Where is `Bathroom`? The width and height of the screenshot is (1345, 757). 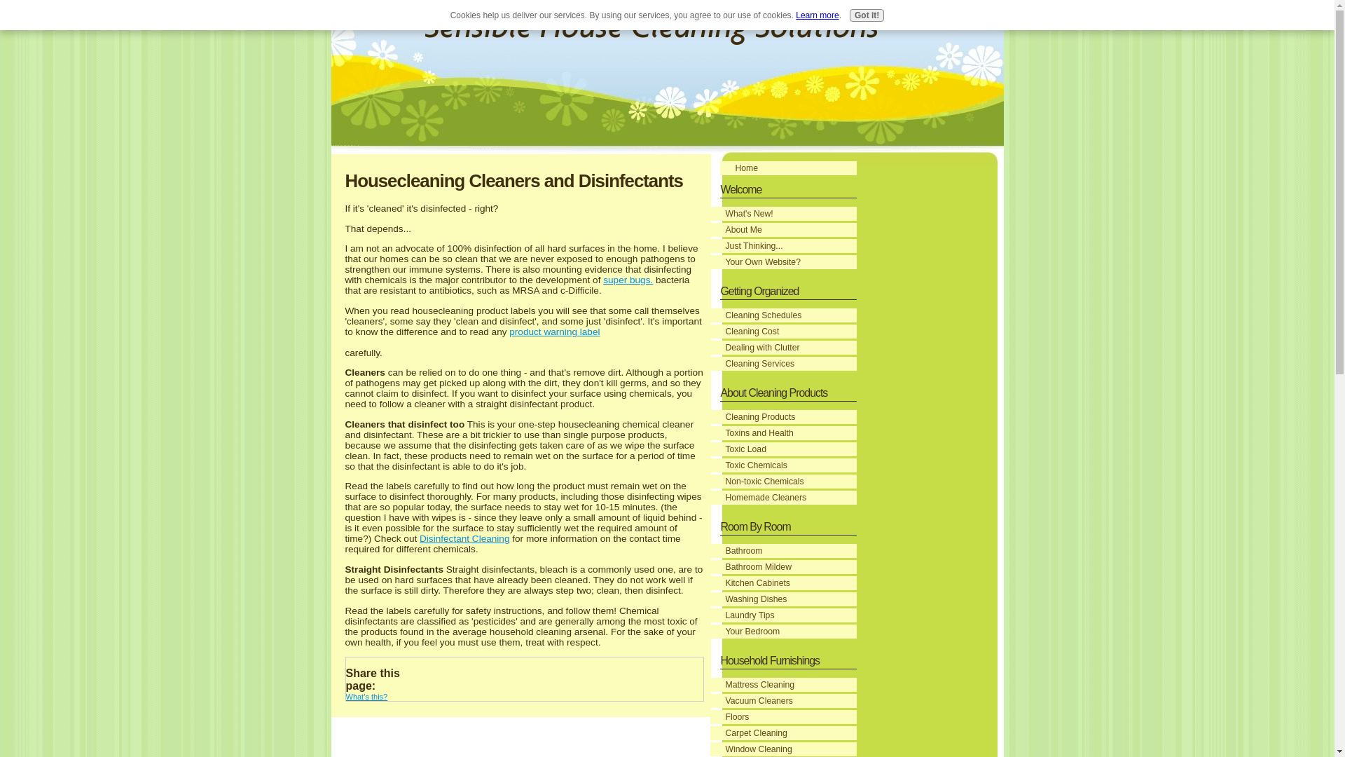 Bathroom is located at coordinates (783, 551).